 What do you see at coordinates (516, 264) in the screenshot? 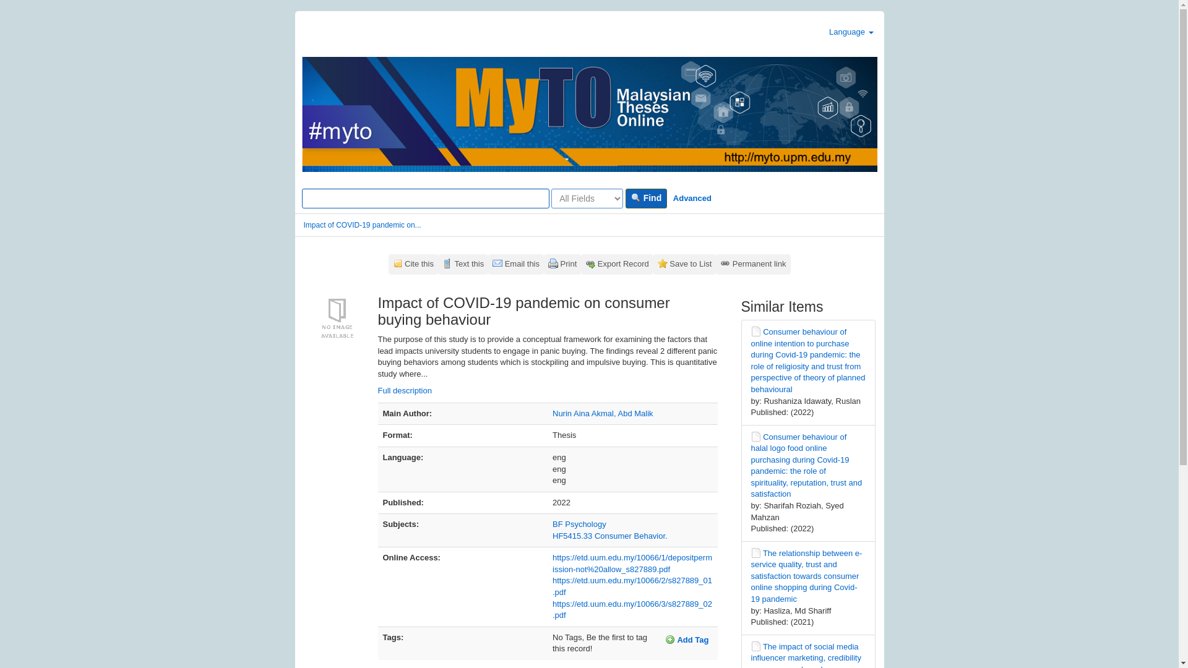
I see `Email this` at bounding box center [516, 264].